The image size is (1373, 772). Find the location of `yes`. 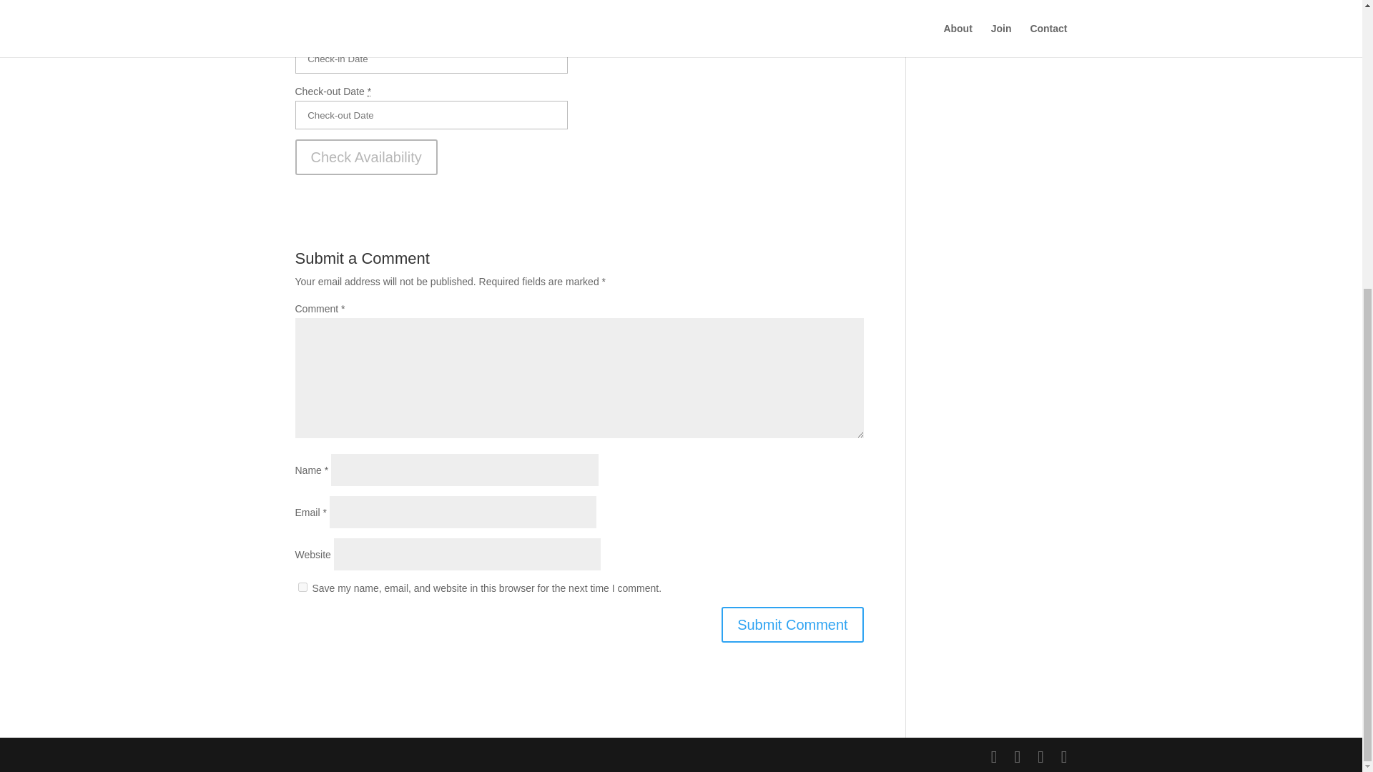

yes is located at coordinates (302, 588).